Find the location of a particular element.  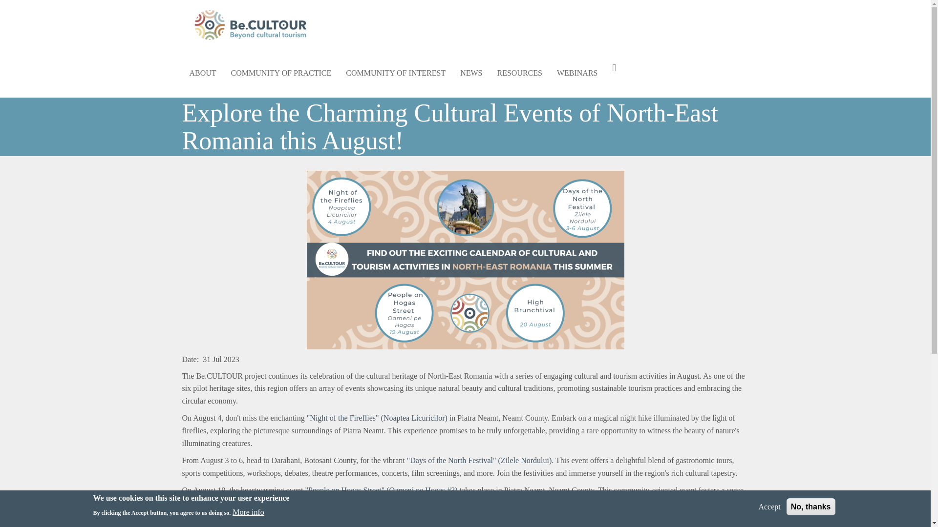

WEBINARS is located at coordinates (577, 73).